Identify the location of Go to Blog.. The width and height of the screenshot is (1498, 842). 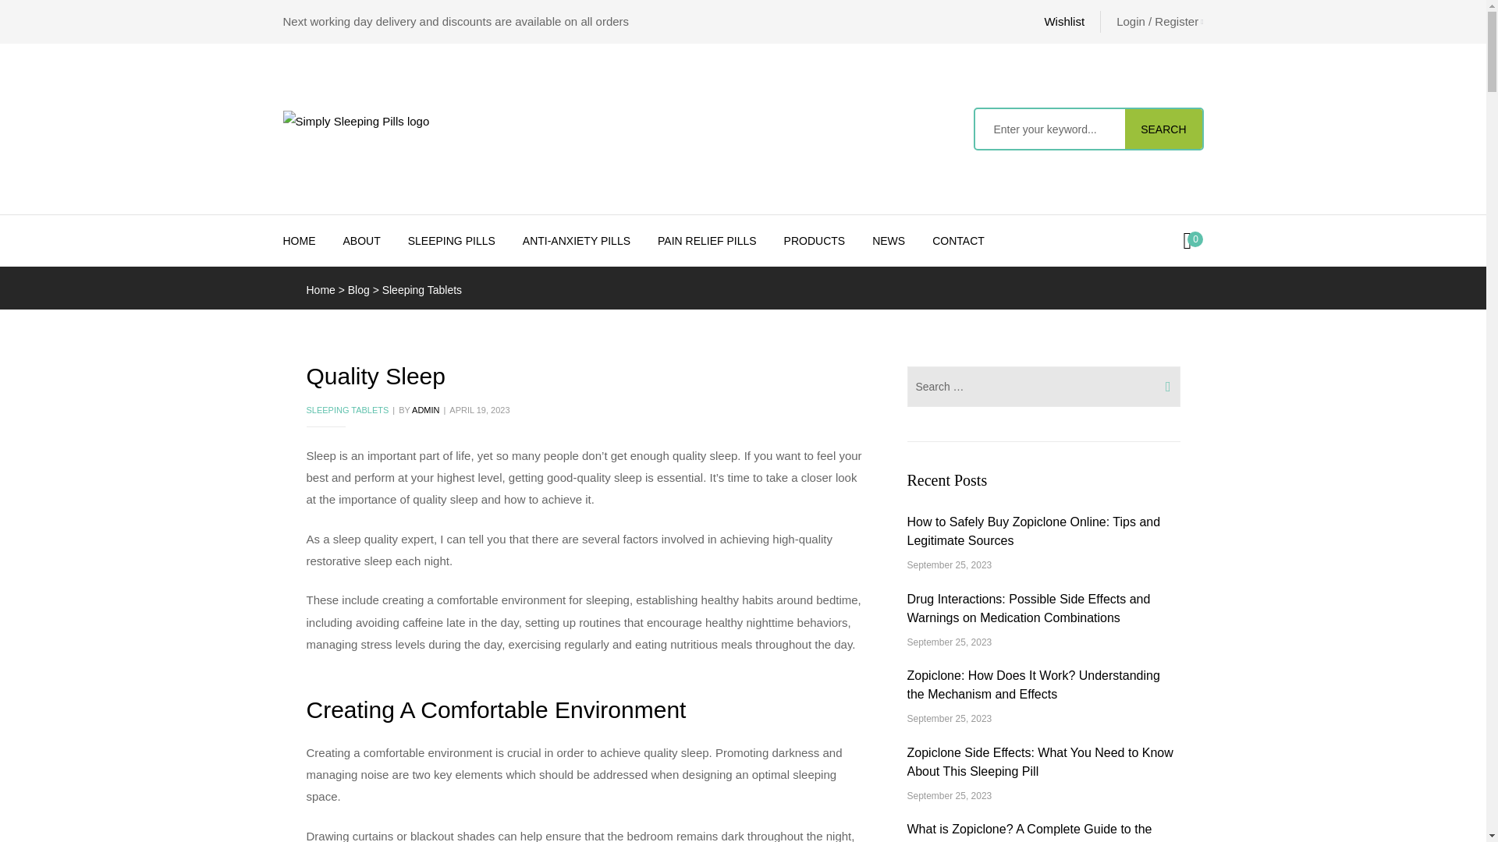
(359, 290).